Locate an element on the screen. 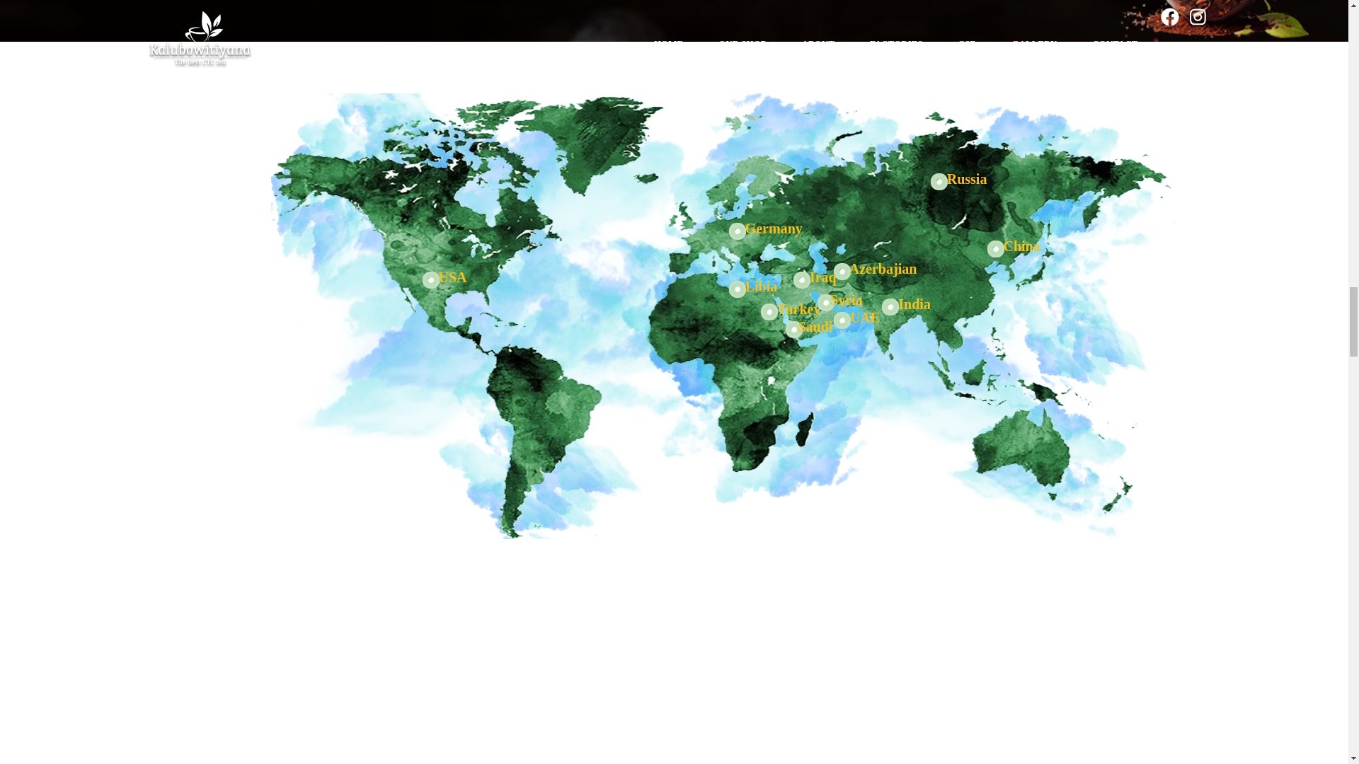 This screenshot has height=764, width=1359. Germany is located at coordinates (738, 231).